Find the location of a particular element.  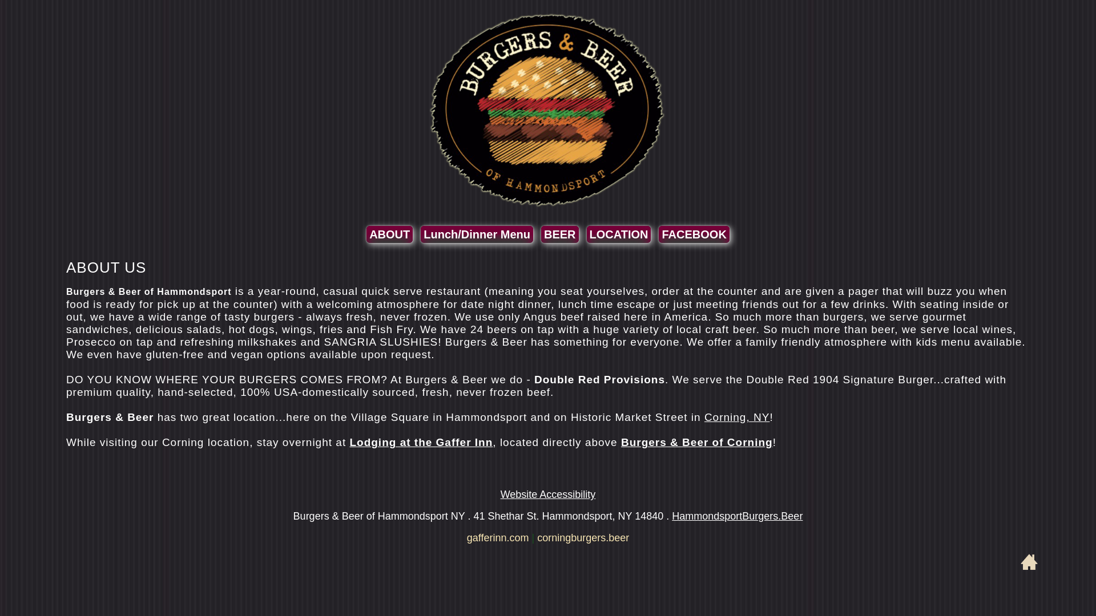

corningburgers.beer is located at coordinates (583, 537).